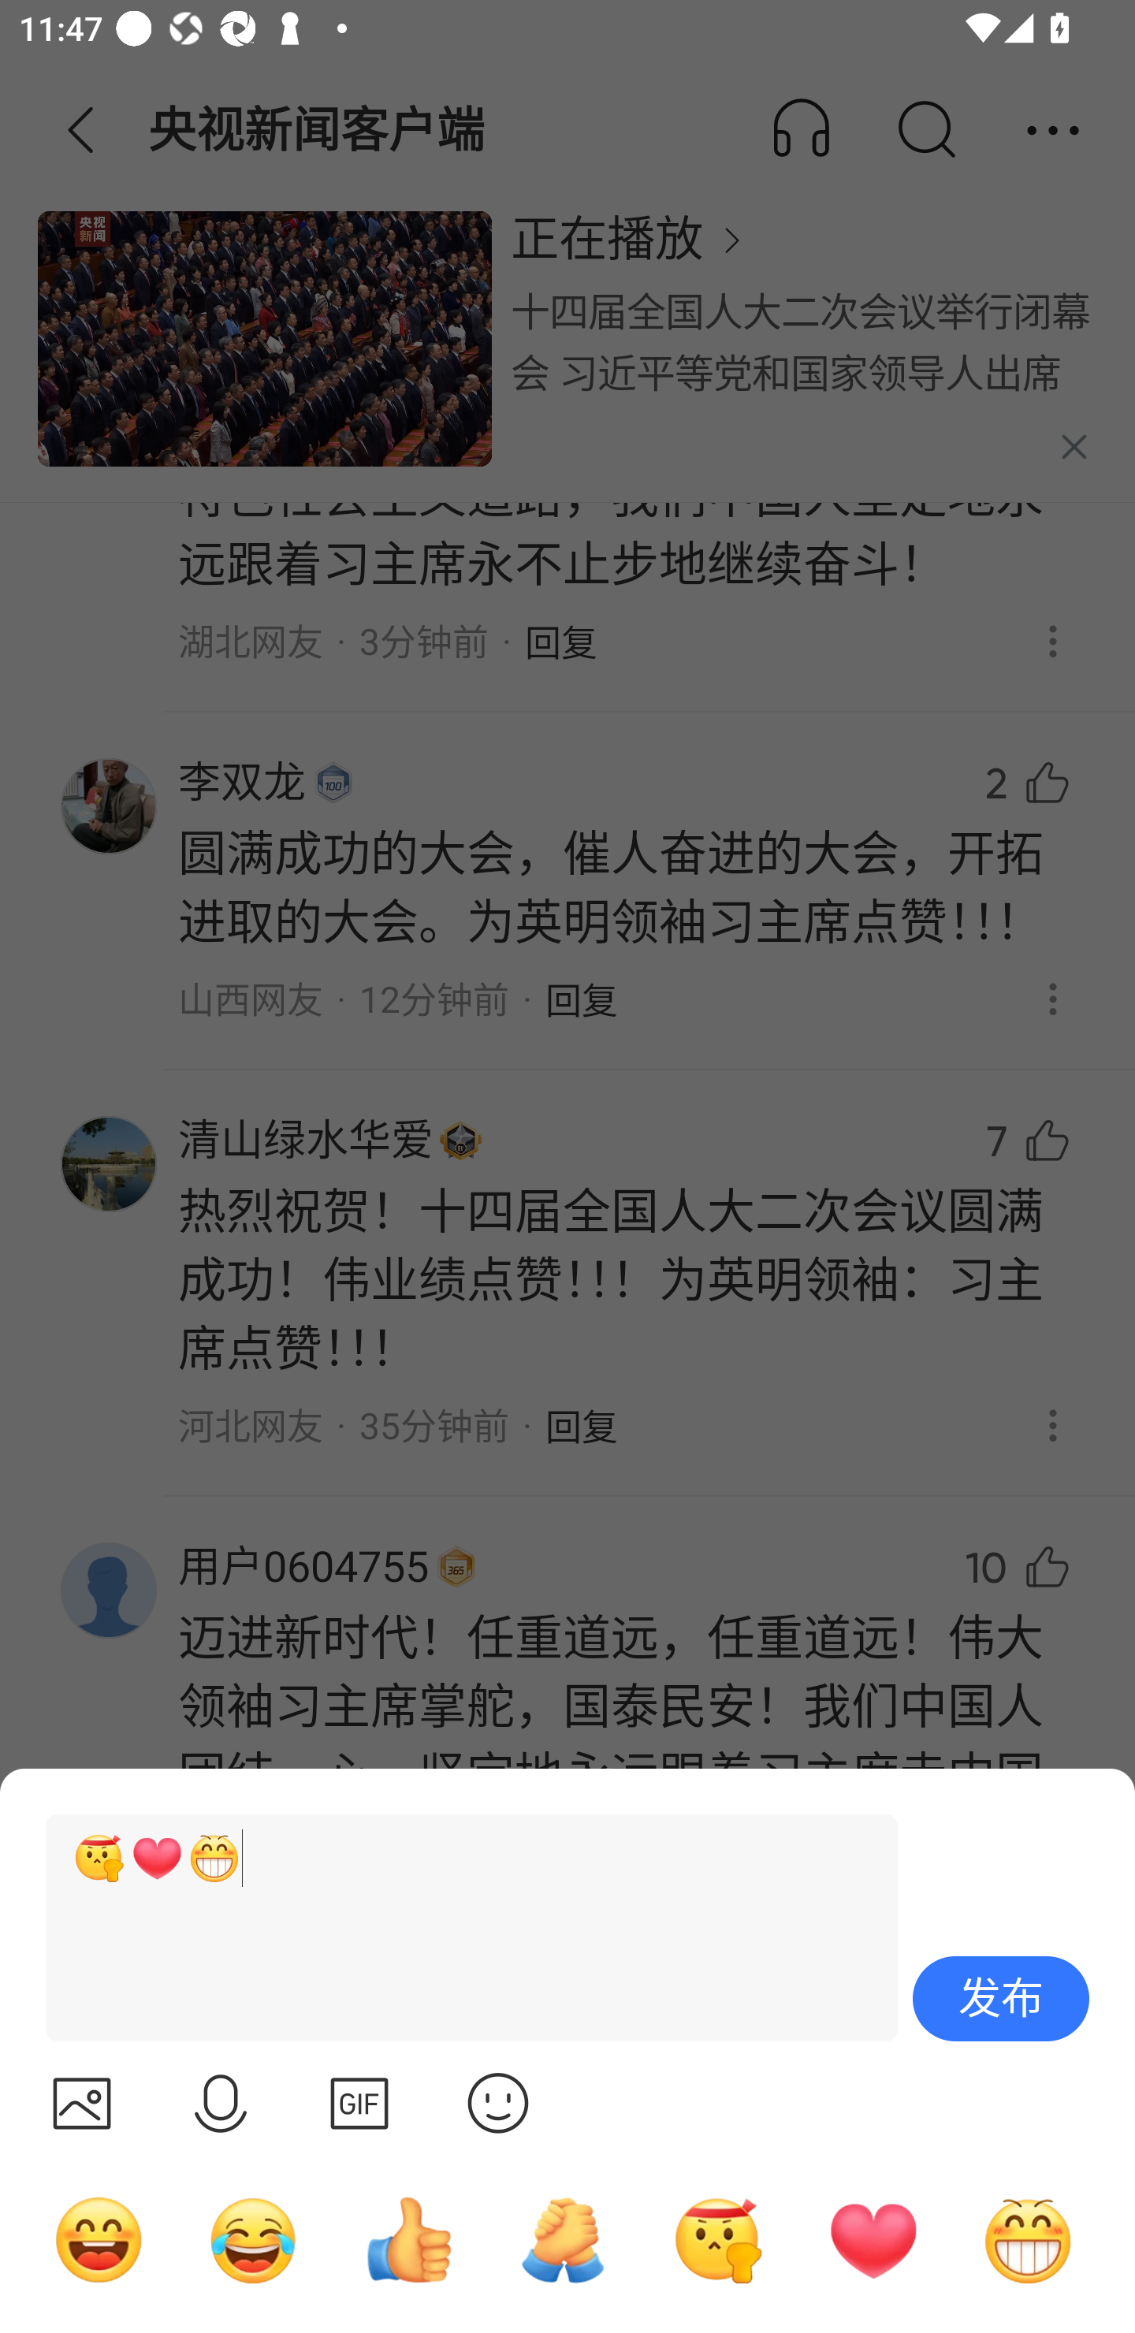 The image size is (1135, 2333). Describe the element at coordinates (254, 2239) in the screenshot. I see `哭笑` at that location.